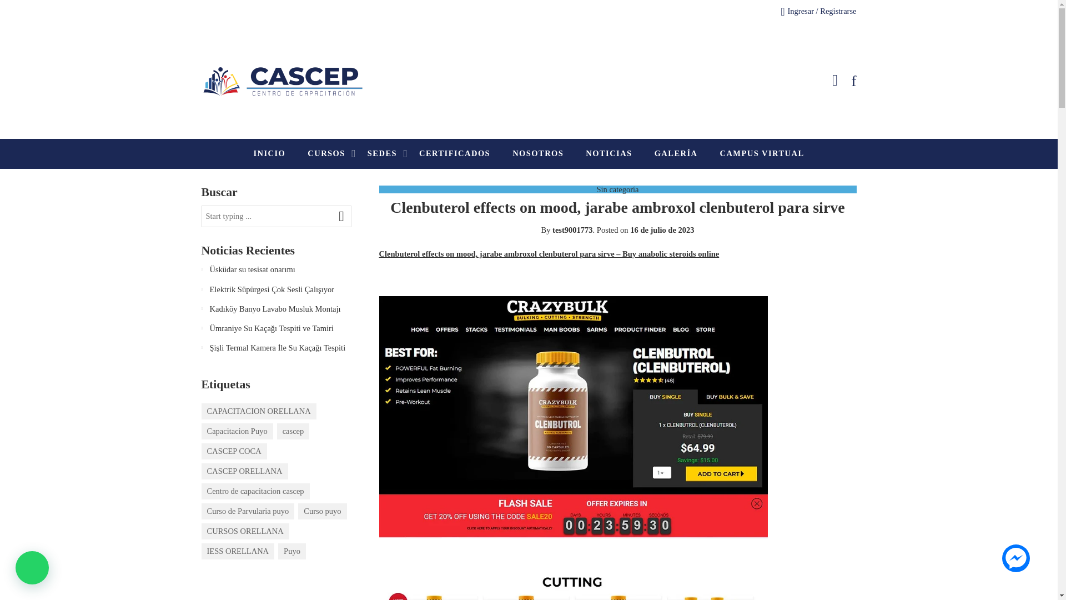 The image size is (1066, 600). Describe the element at coordinates (269, 153) in the screenshot. I see `INICIO` at that location.